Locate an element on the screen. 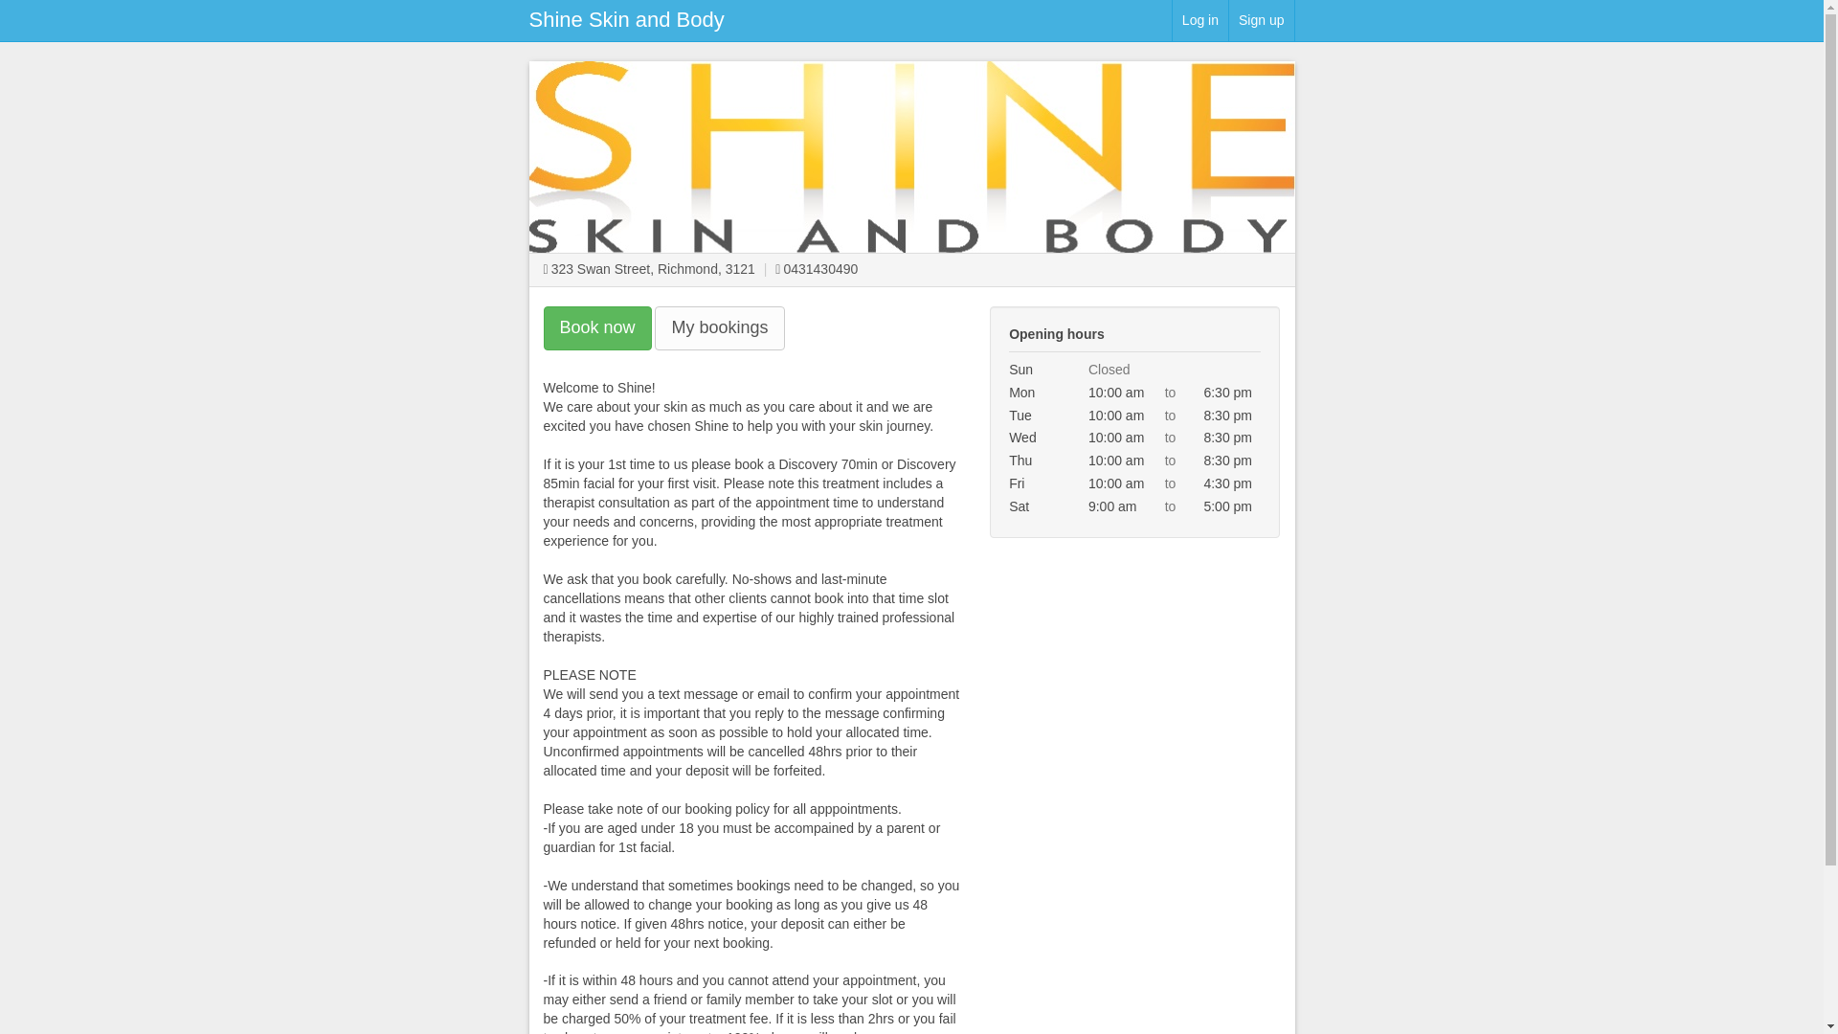  Shine Skin and Body is located at coordinates (626, 19).